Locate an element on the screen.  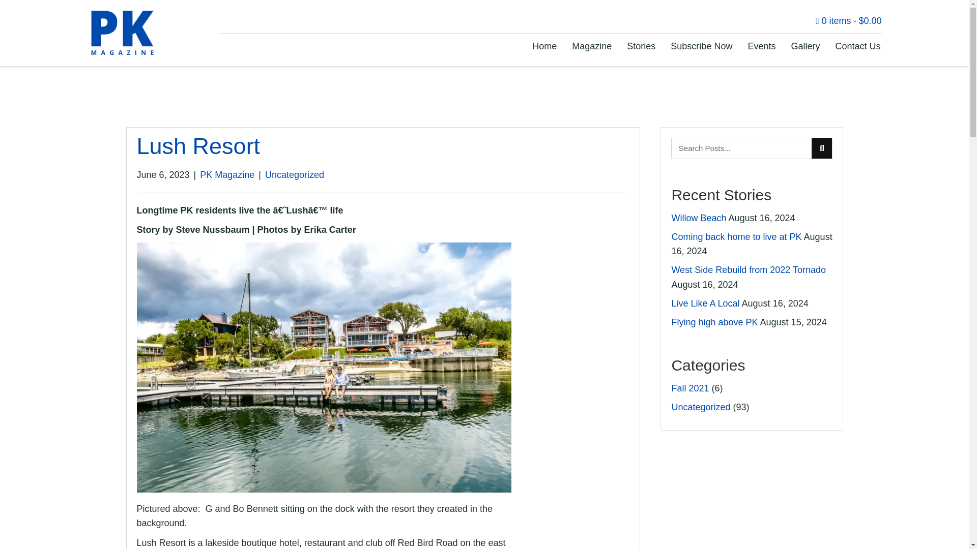
Subscribe Now is located at coordinates (701, 46).